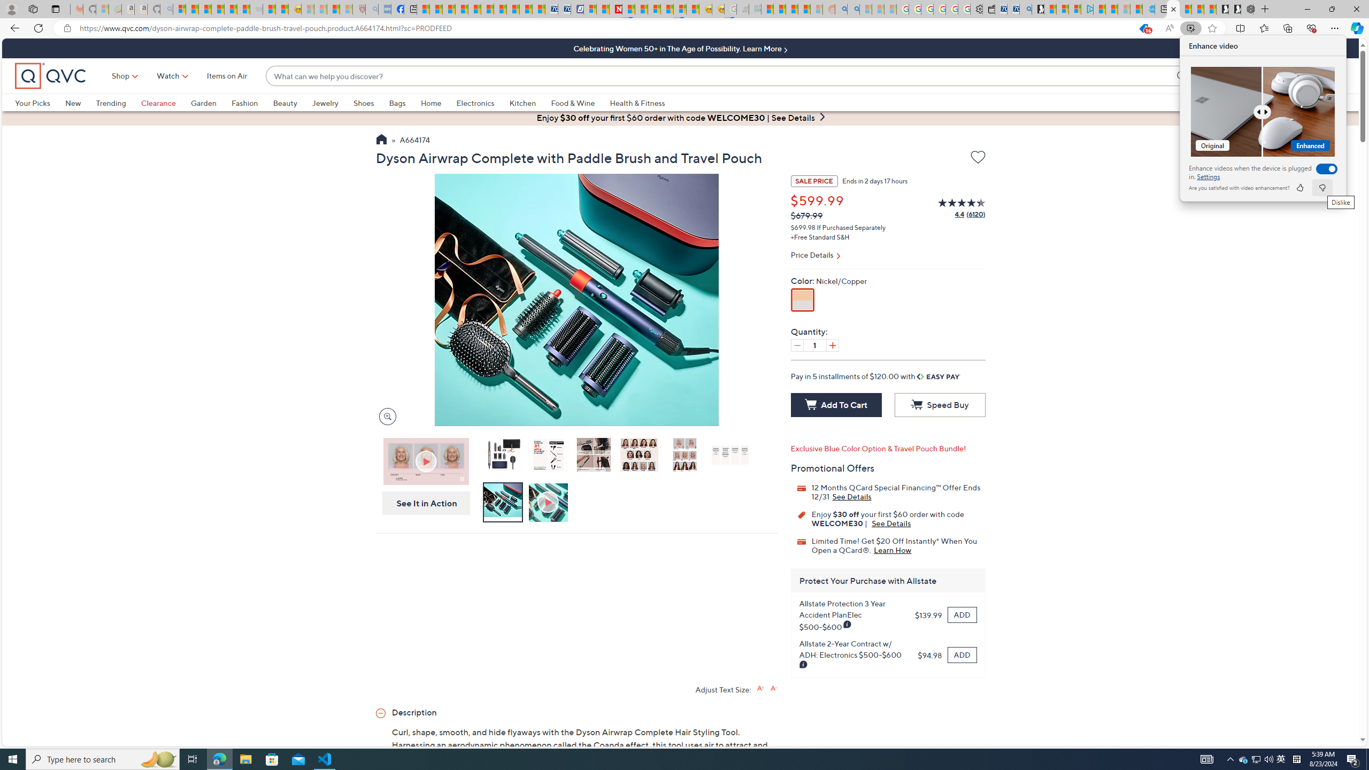 The width and height of the screenshot is (1369, 770). I want to click on New, so click(80, 103).